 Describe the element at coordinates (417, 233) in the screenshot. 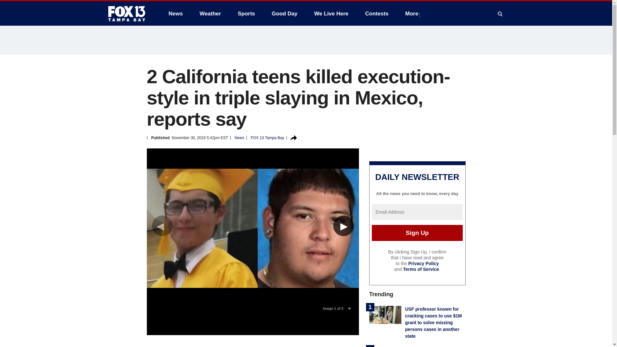

I see `Sign Up` at that location.